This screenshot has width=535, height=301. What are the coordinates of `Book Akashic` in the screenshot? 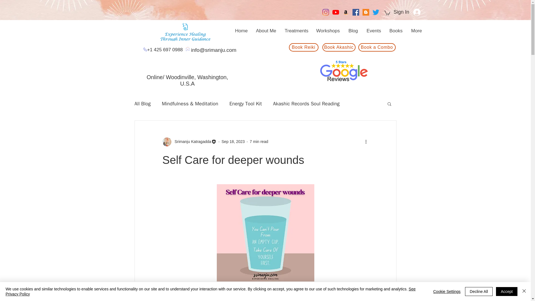 It's located at (338, 47).